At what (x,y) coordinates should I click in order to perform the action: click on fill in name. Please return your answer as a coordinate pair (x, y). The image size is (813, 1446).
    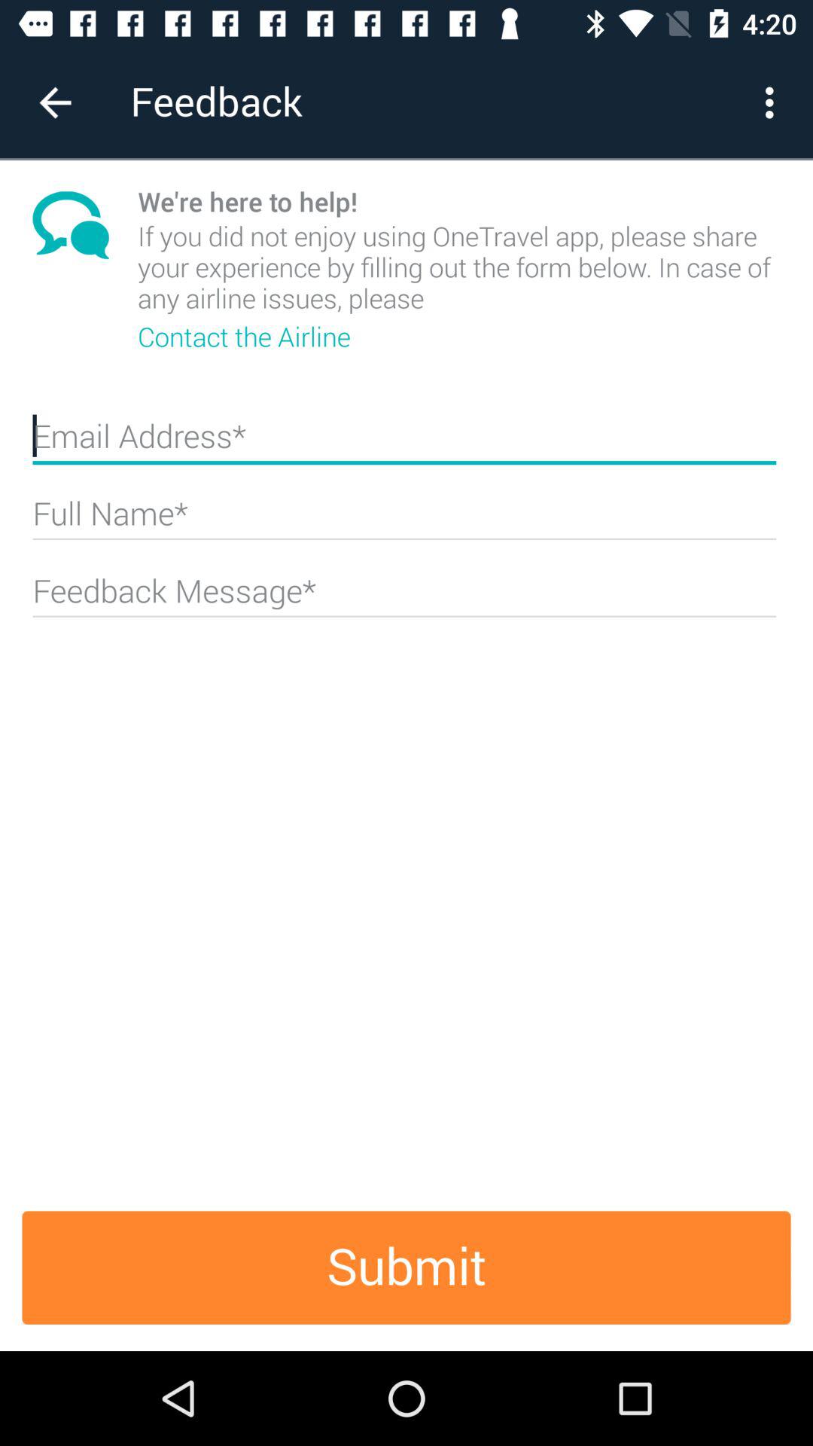
    Looking at the image, I should click on (404, 520).